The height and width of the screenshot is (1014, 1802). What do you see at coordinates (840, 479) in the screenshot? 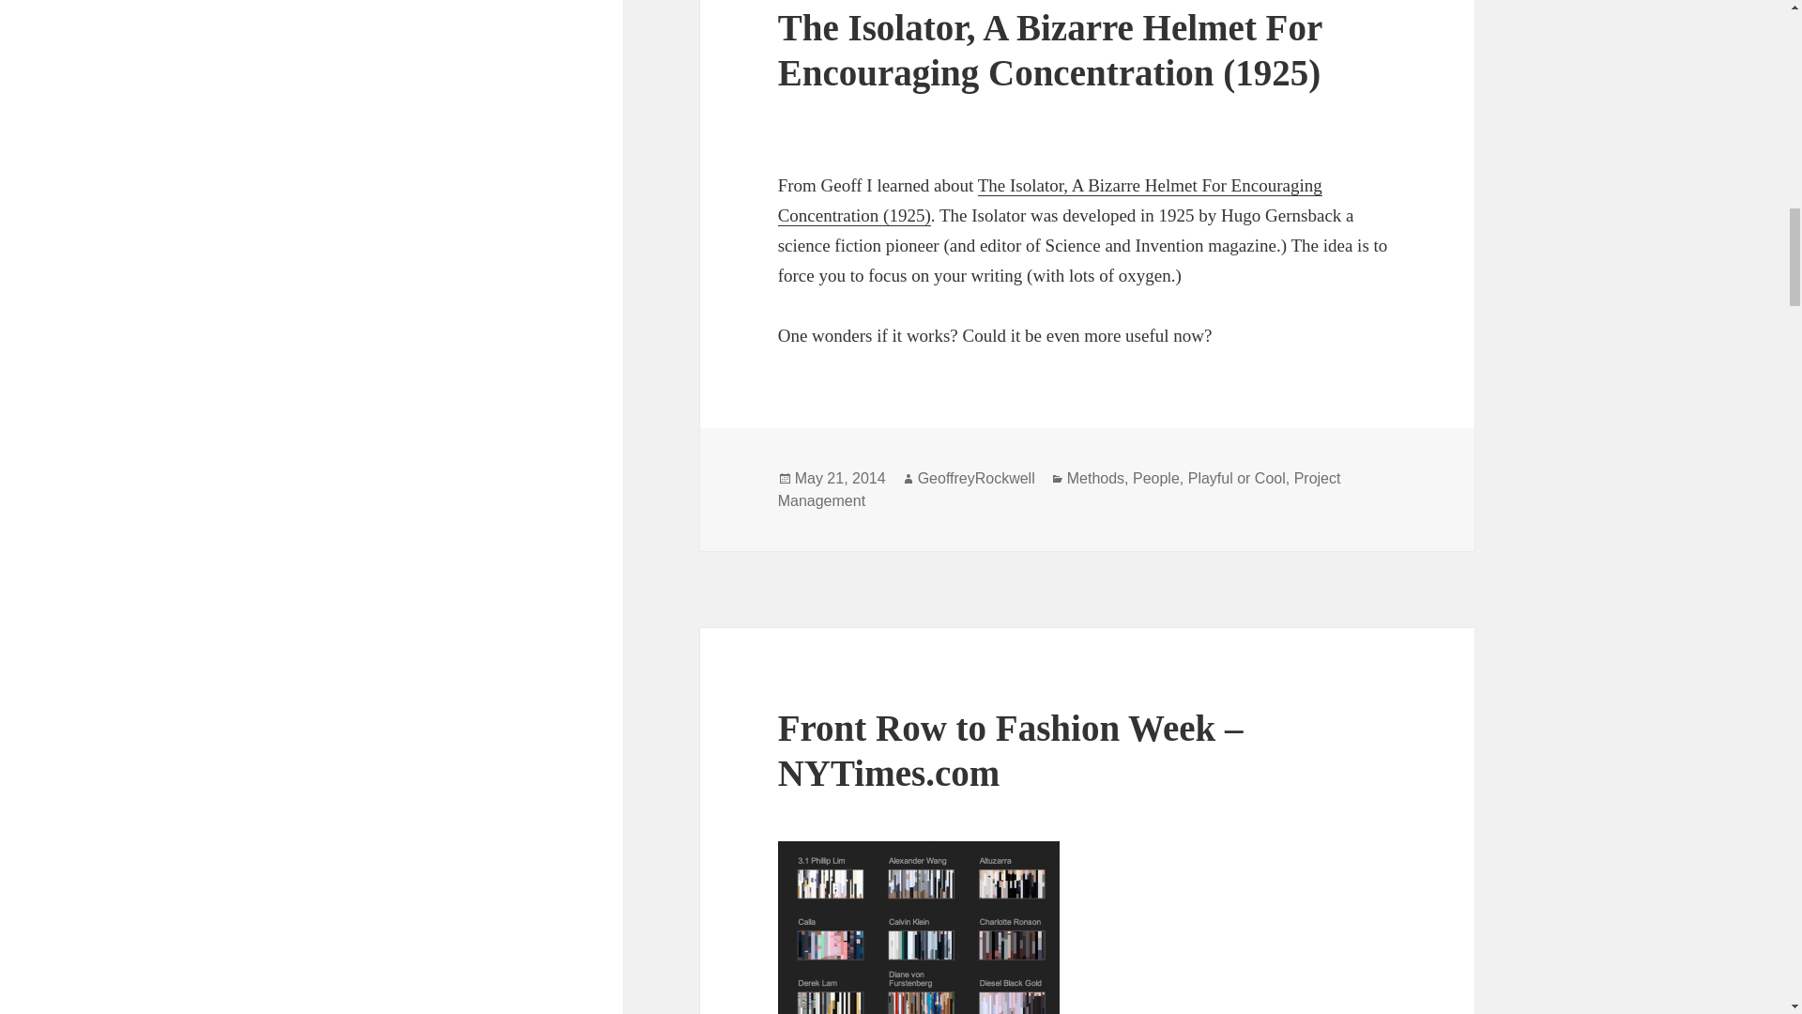
I see `May 21, 2014` at bounding box center [840, 479].